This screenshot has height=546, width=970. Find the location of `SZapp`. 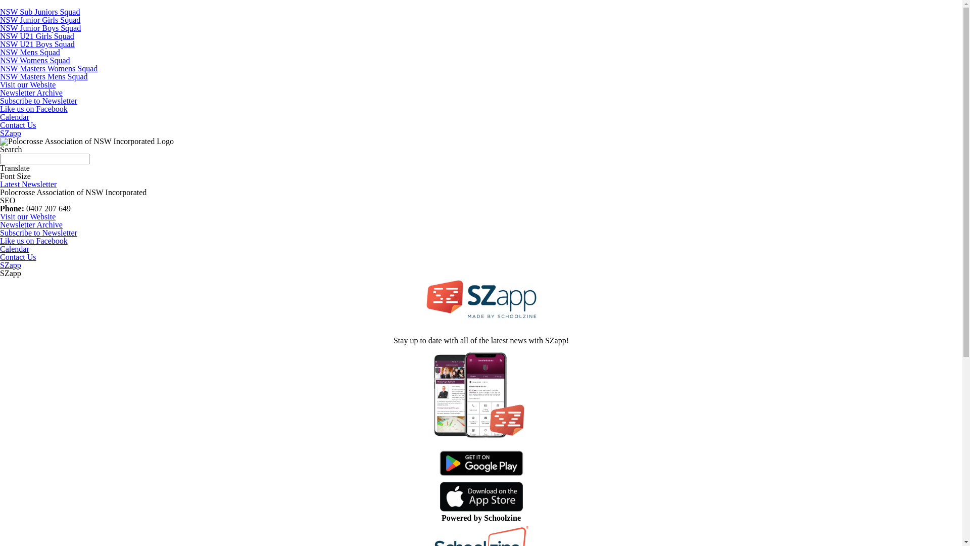

SZapp is located at coordinates (481, 265).